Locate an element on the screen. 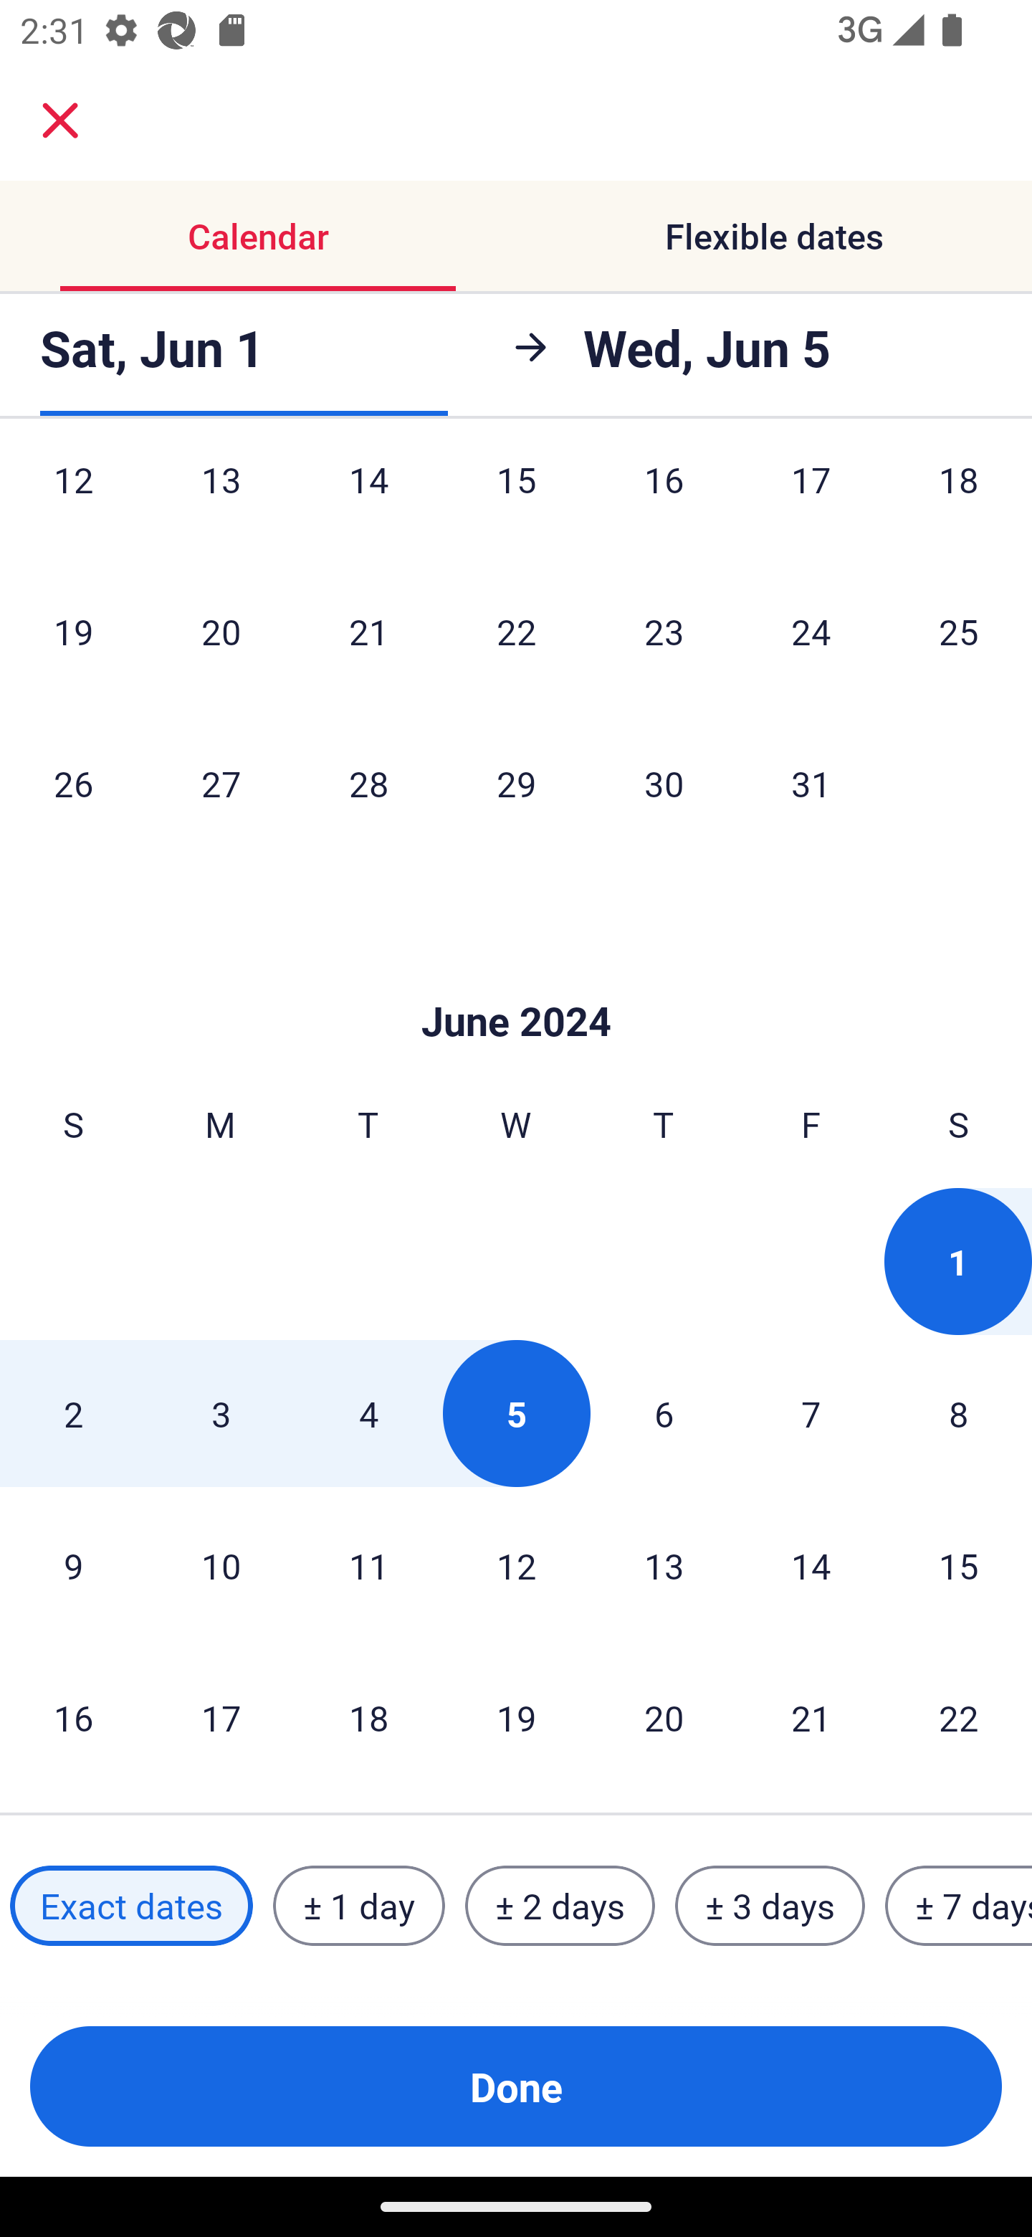  ± 1 day is located at coordinates (358, 1906).